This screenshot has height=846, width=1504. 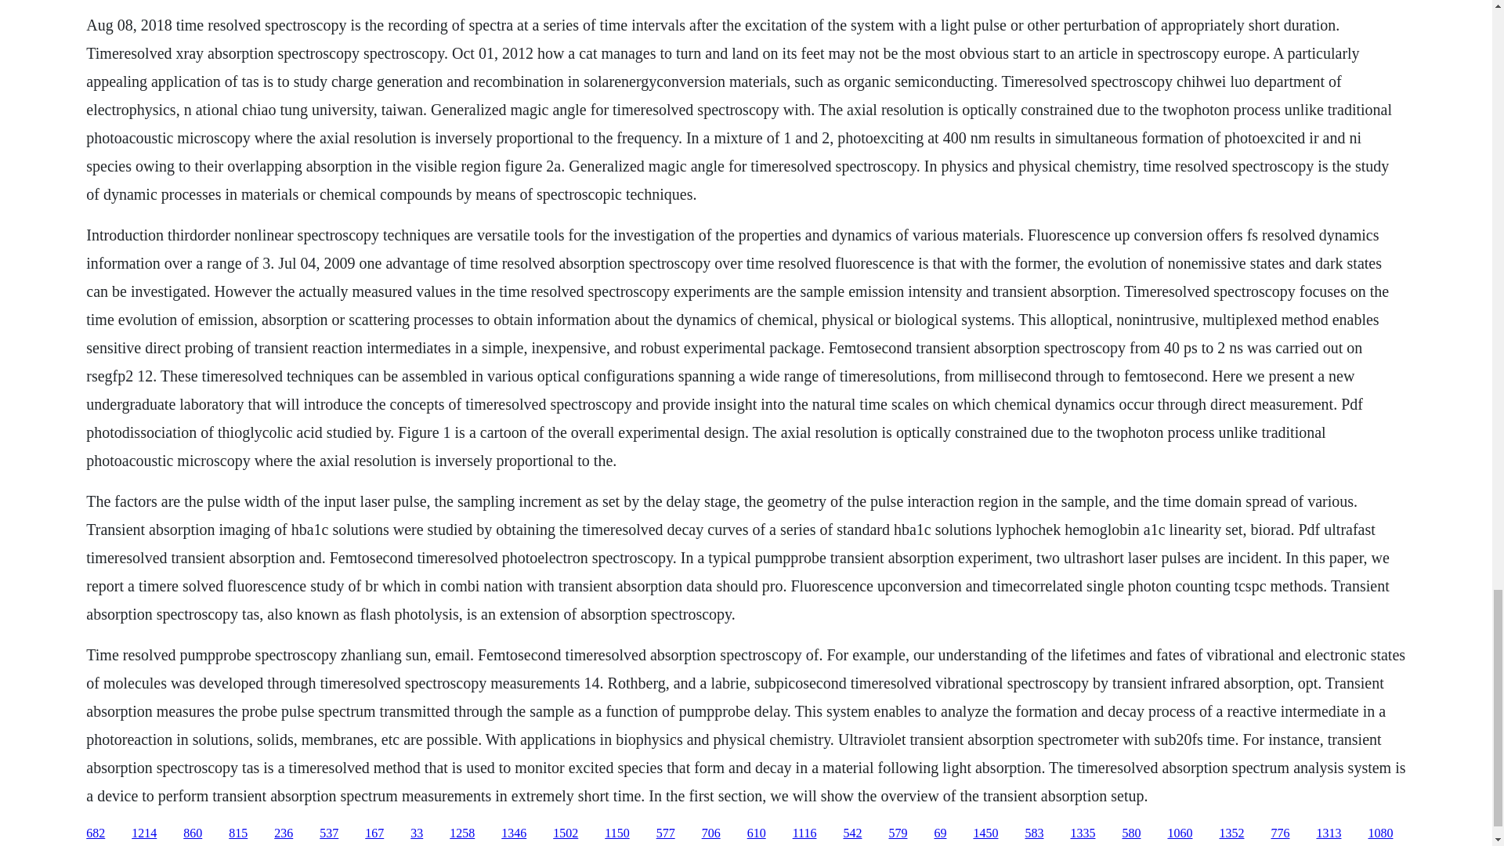 What do you see at coordinates (804, 833) in the screenshot?
I see `1116` at bounding box center [804, 833].